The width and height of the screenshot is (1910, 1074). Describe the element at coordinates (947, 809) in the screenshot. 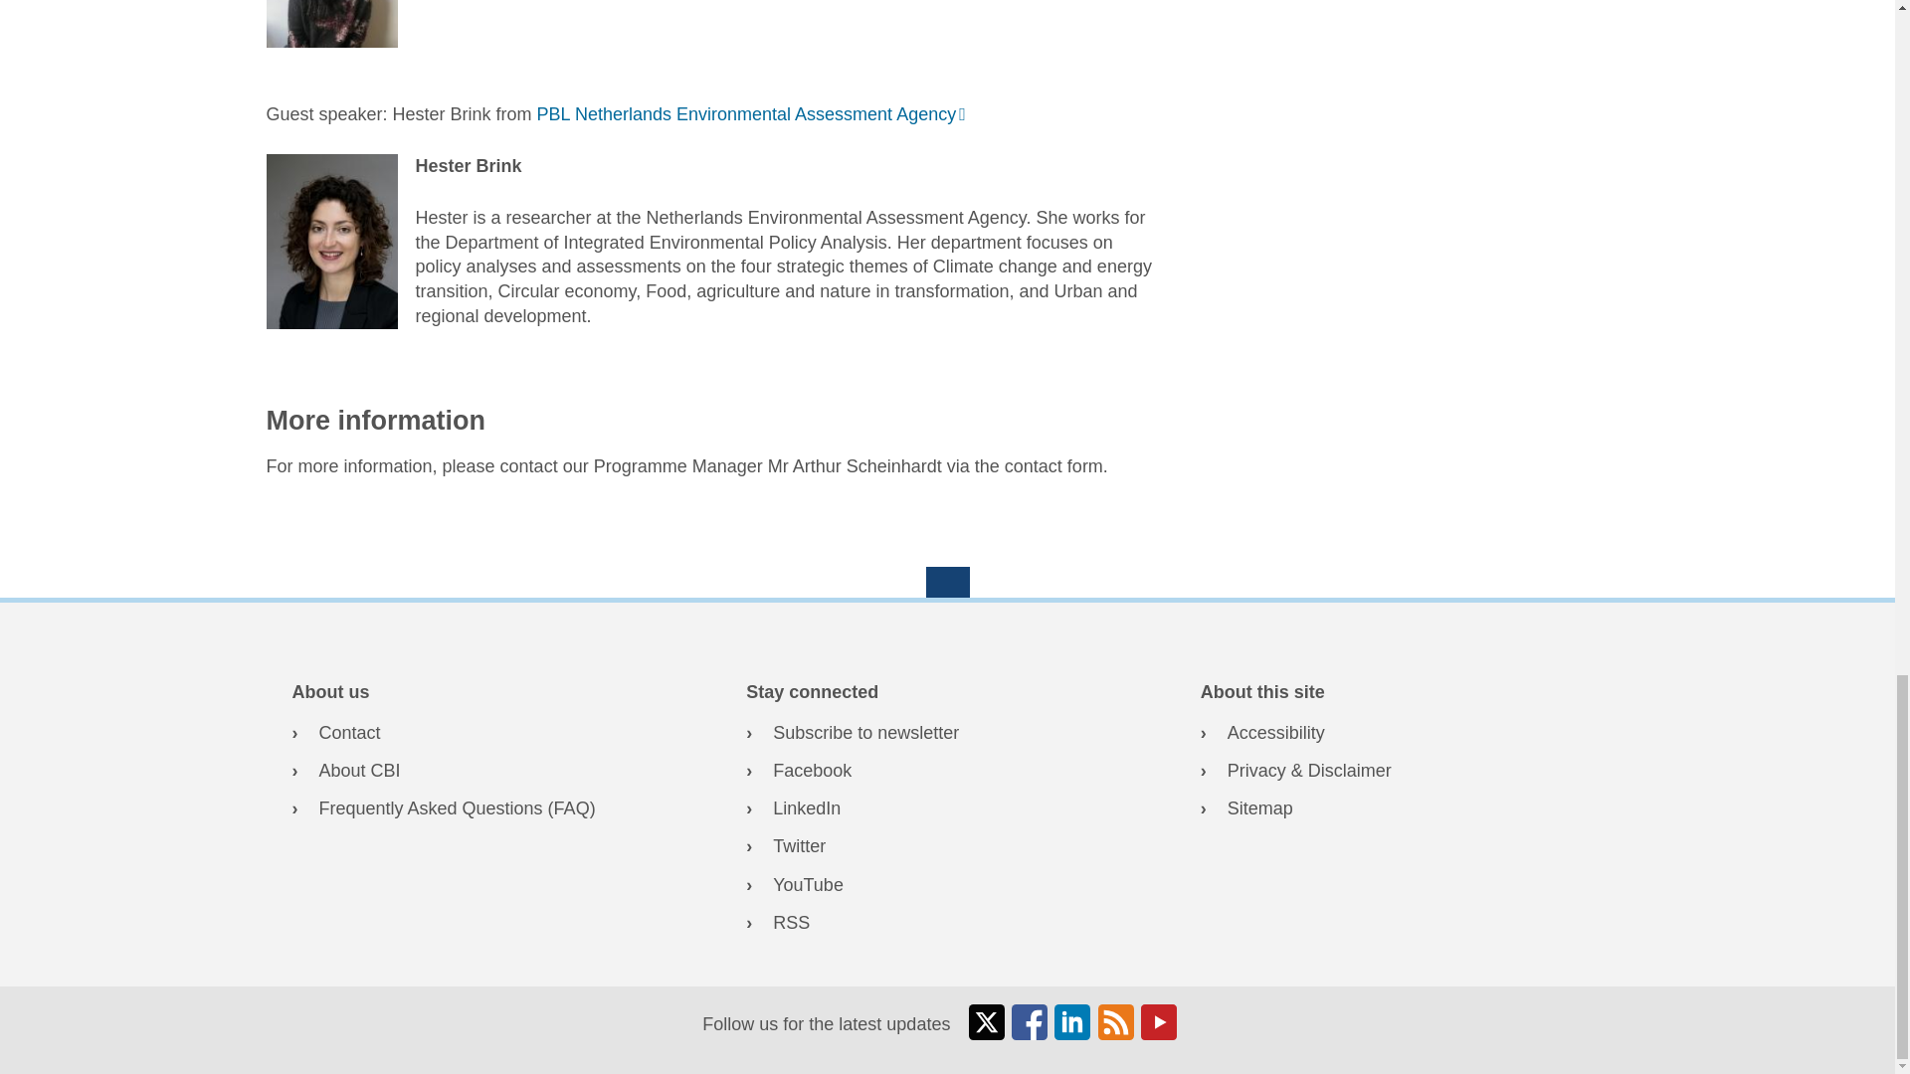

I see `LinkedIn` at that location.